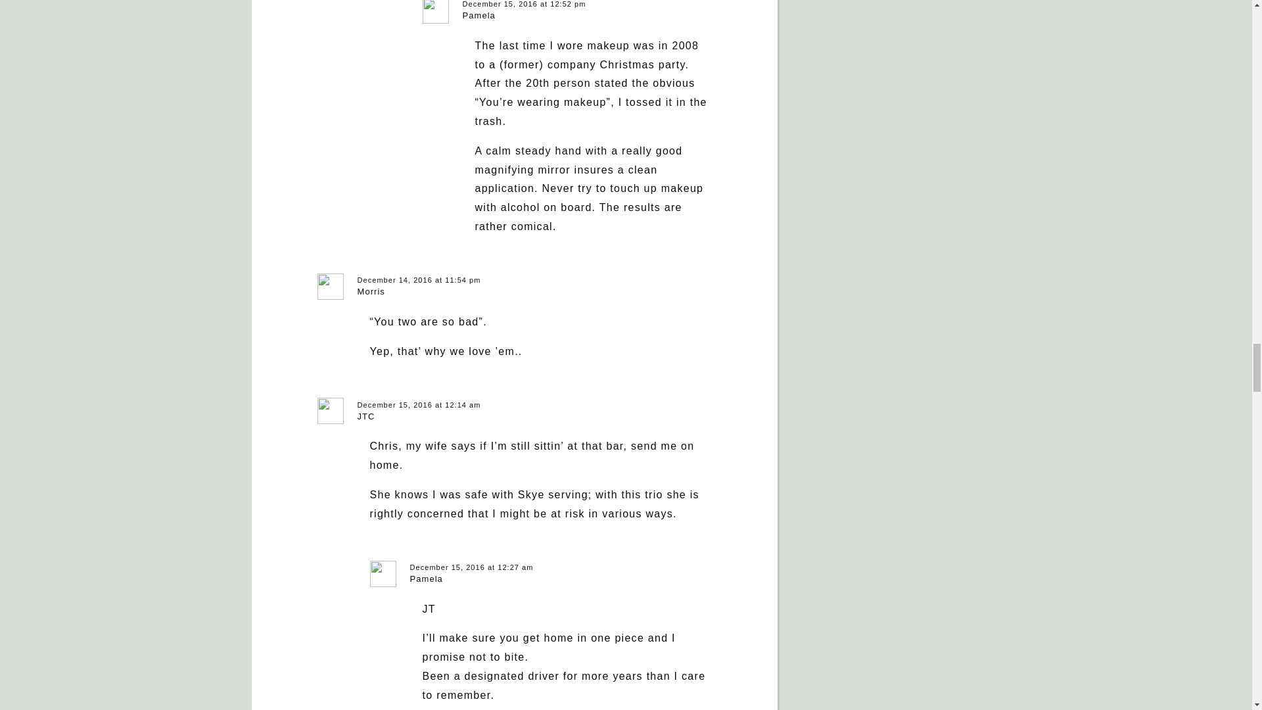 This screenshot has width=1262, height=710. I want to click on JTC, so click(365, 417).